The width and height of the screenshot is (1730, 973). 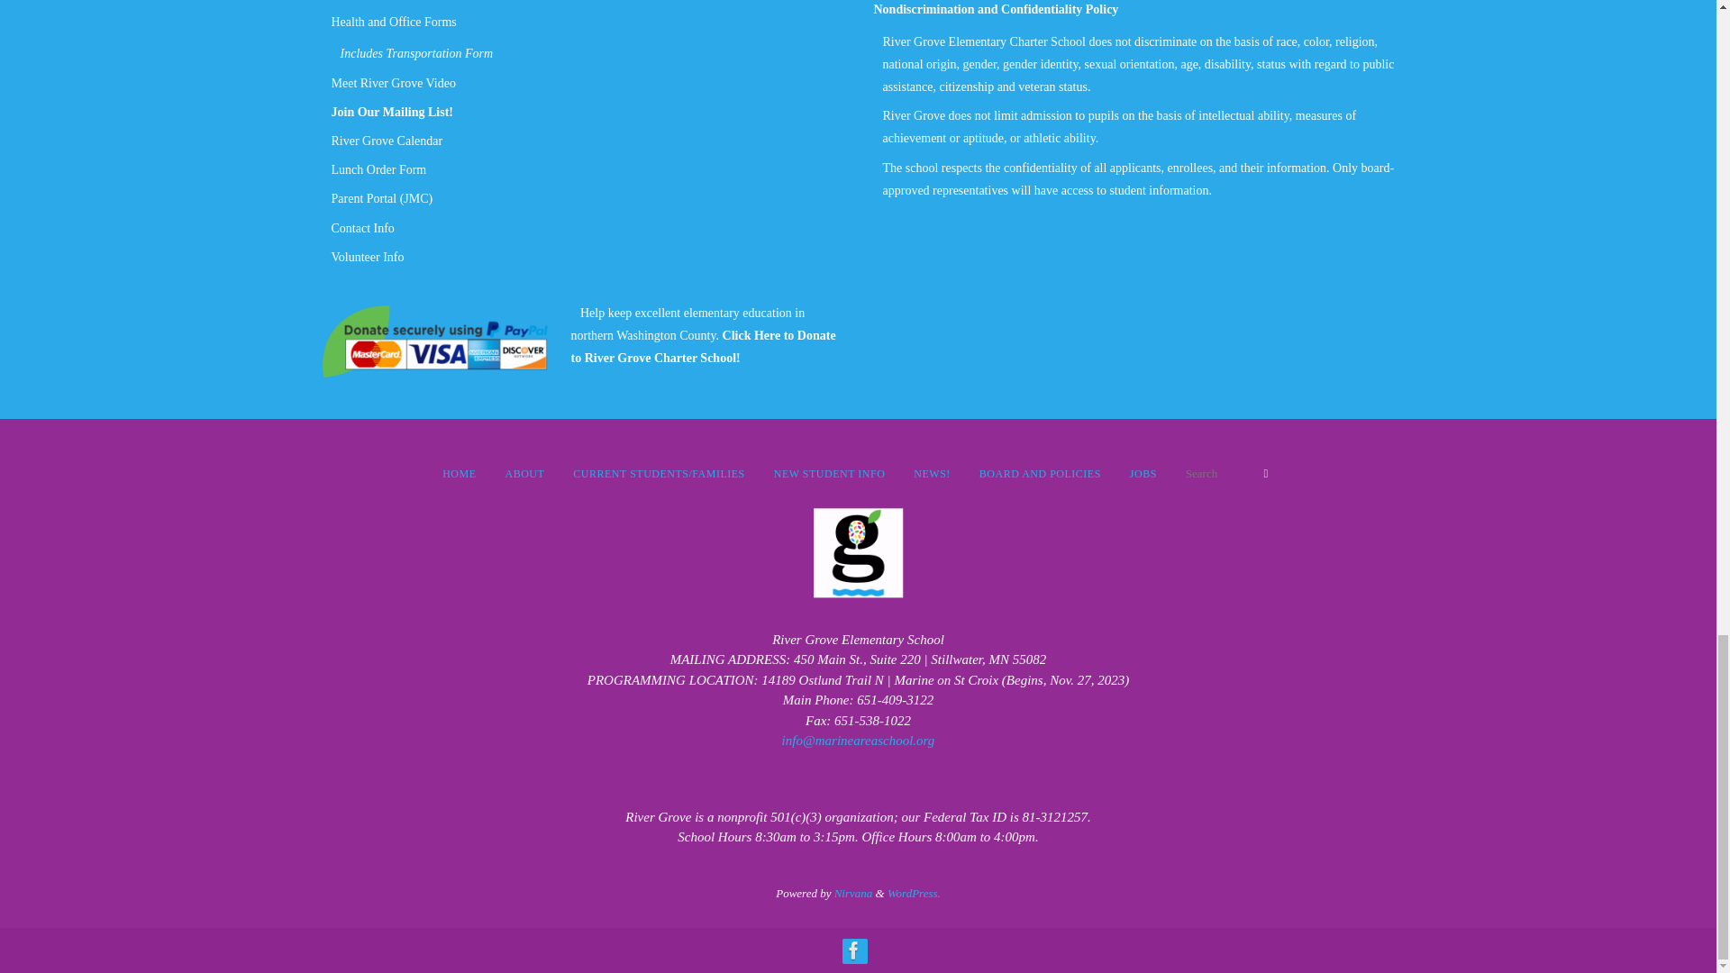 I want to click on Nirvana Theme by Cryout Creations, so click(x=853, y=893).